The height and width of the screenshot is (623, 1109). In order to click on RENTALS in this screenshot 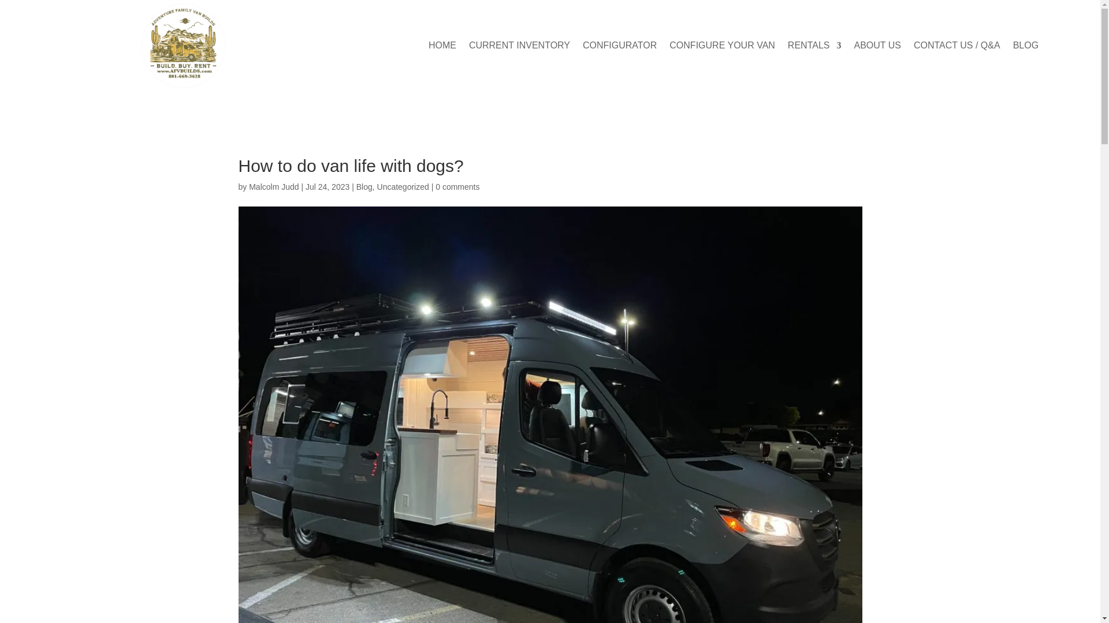, I will do `click(814, 47)`.